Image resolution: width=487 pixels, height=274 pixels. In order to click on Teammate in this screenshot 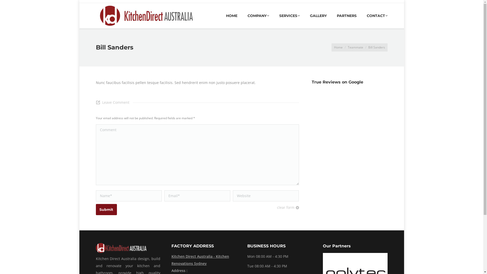, I will do `click(355, 47)`.